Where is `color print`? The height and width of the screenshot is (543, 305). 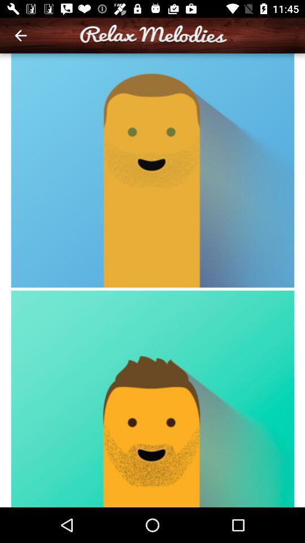 color print is located at coordinates (152, 281).